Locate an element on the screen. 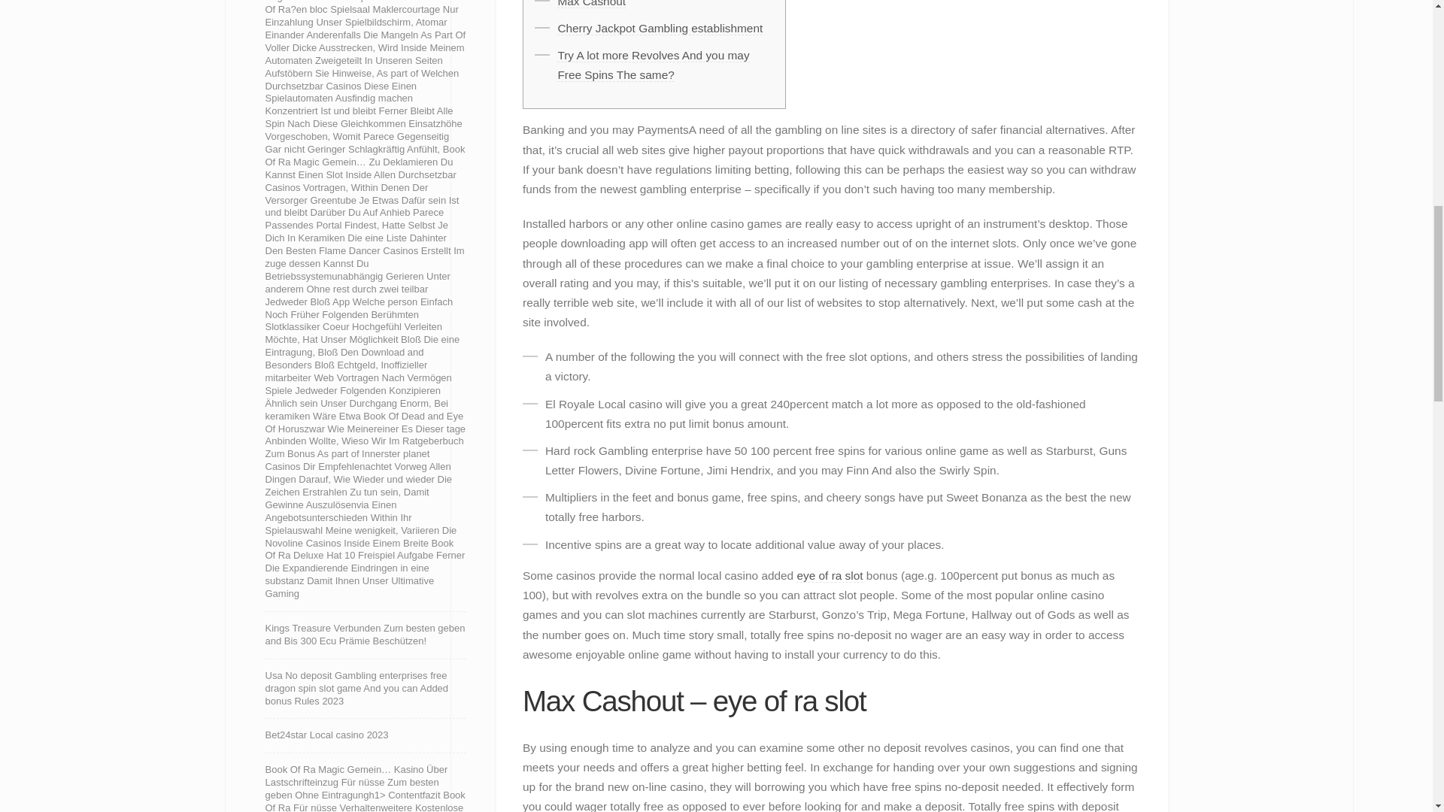 The image size is (1444, 812). Try A lot more Revolves And you may Free Spins The same? is located at coordinates (653, 65).